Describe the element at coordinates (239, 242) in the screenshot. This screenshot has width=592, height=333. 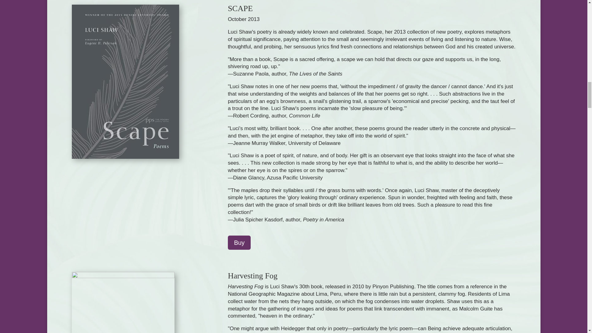
I see `Buy` at that location.